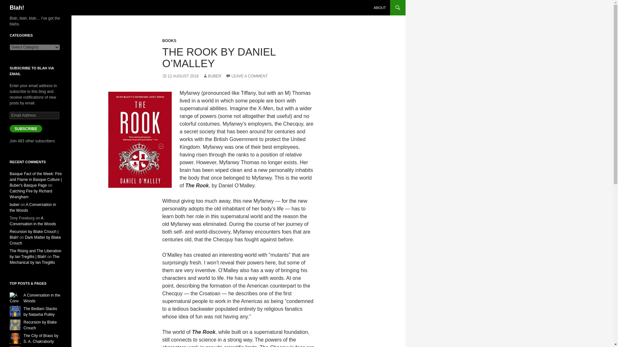  Describe the element at coordinates (40, 325) in the screenshot. I see `Recursion by Blake Crouch` at that location.